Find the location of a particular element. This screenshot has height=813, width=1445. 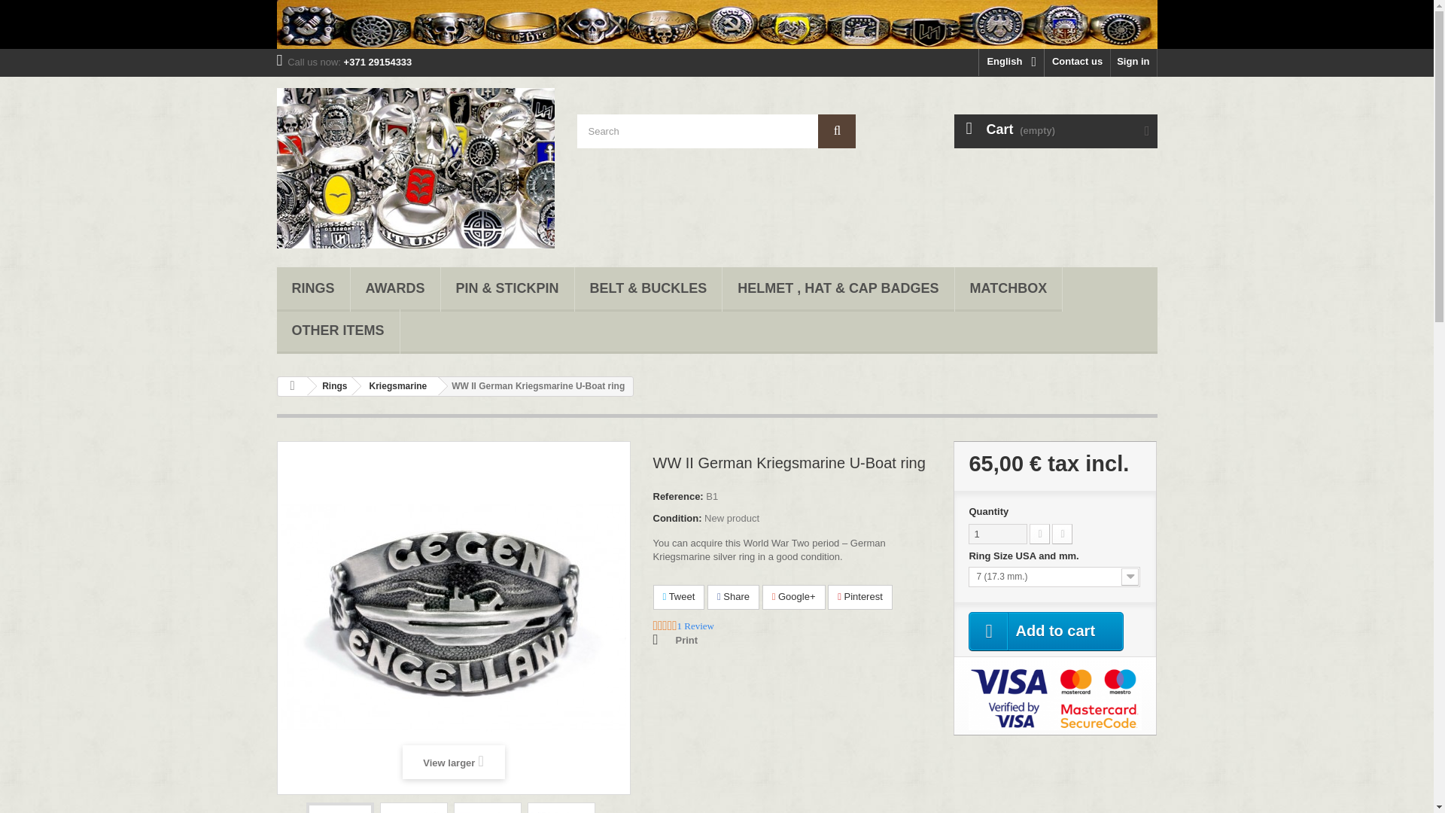

German WW2 rings and other Militaria awards is located at coordinates (415, 168).